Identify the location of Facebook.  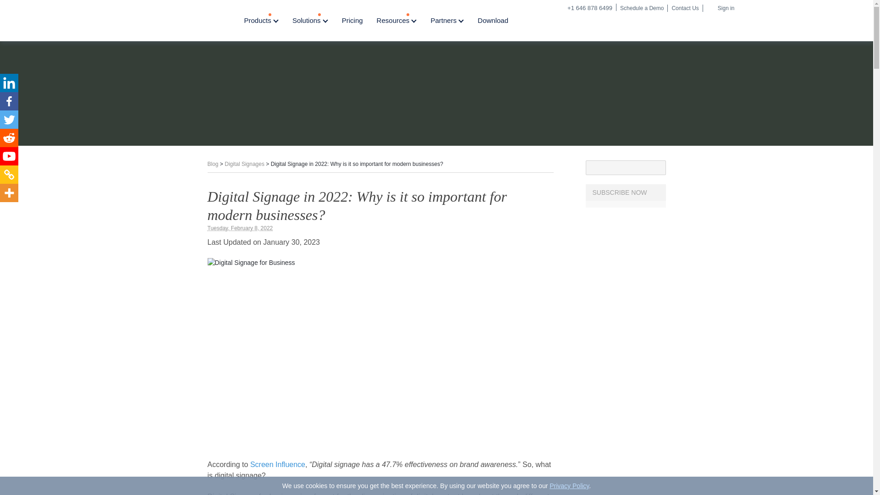
(9, 101).